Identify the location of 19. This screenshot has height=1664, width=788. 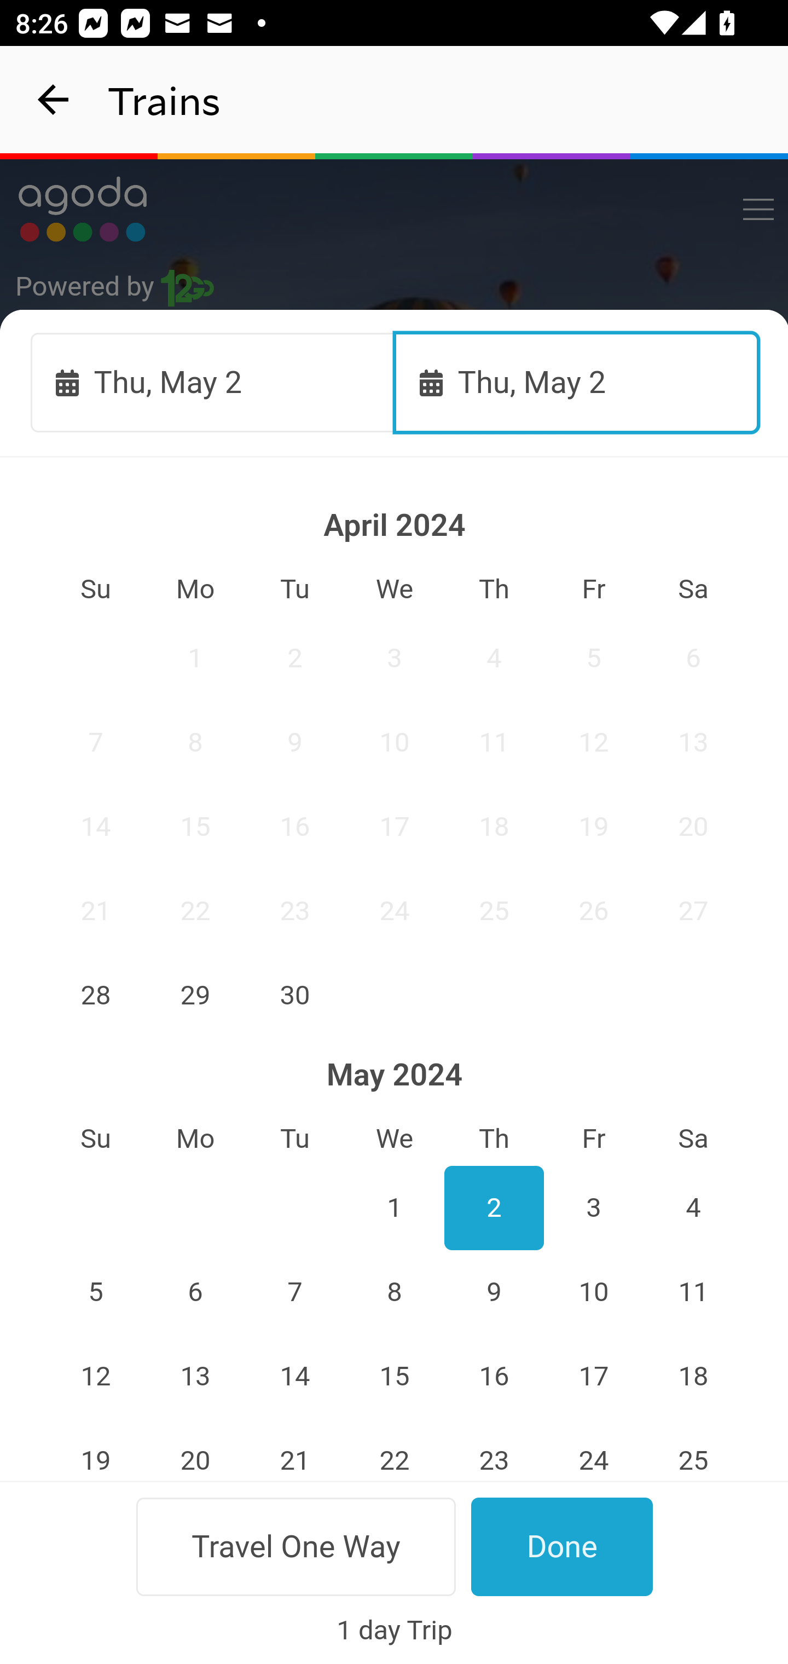
(95, 1449).